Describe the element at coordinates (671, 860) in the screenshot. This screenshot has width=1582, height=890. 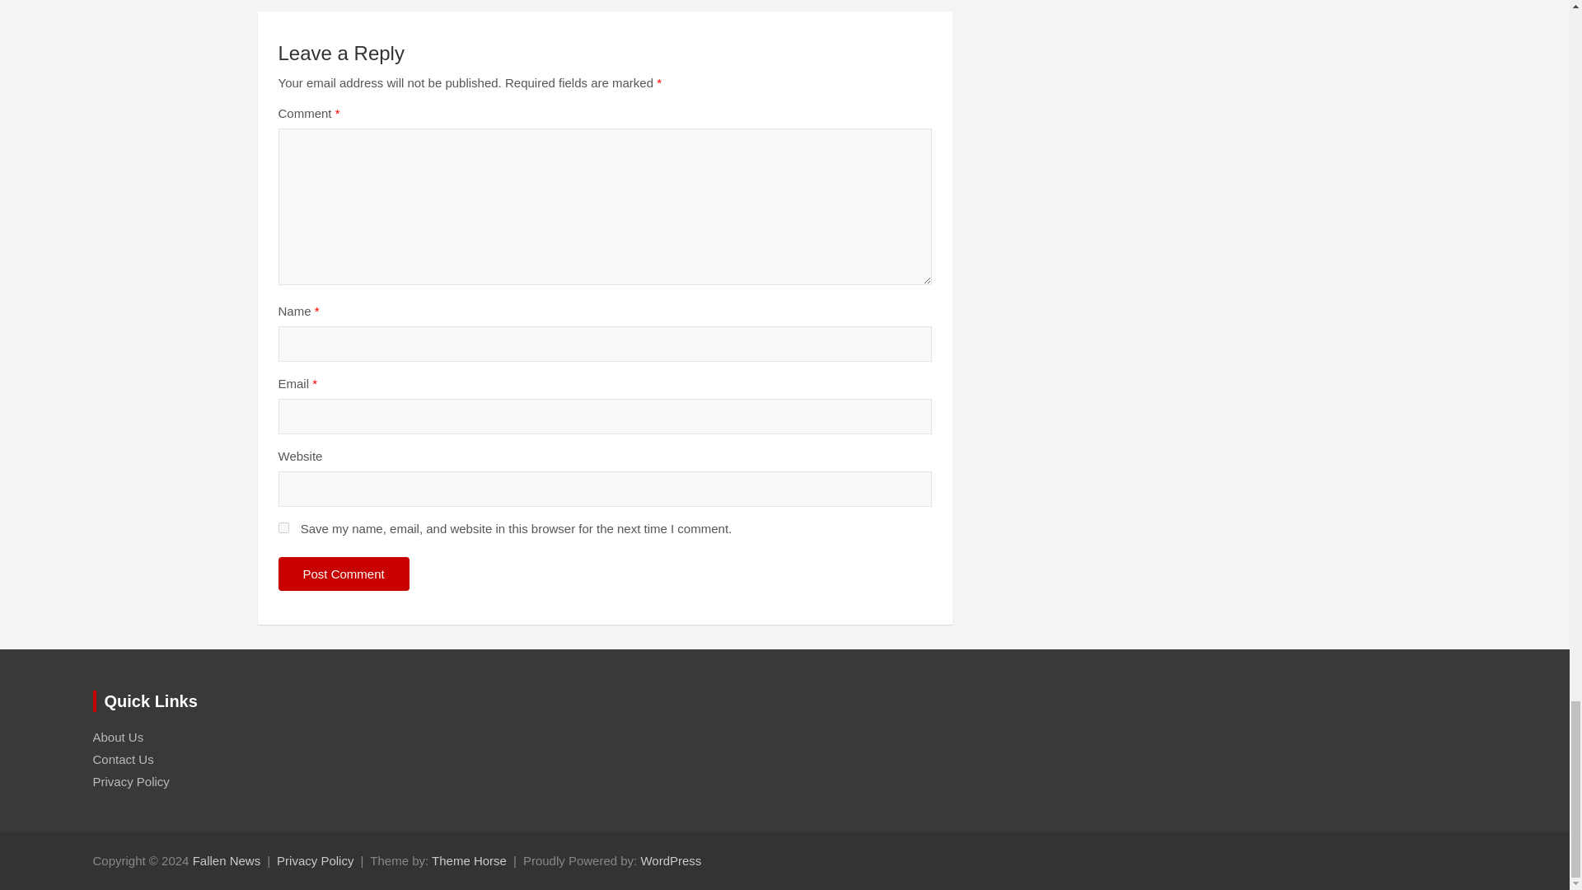
I see `WordPress` at that location.